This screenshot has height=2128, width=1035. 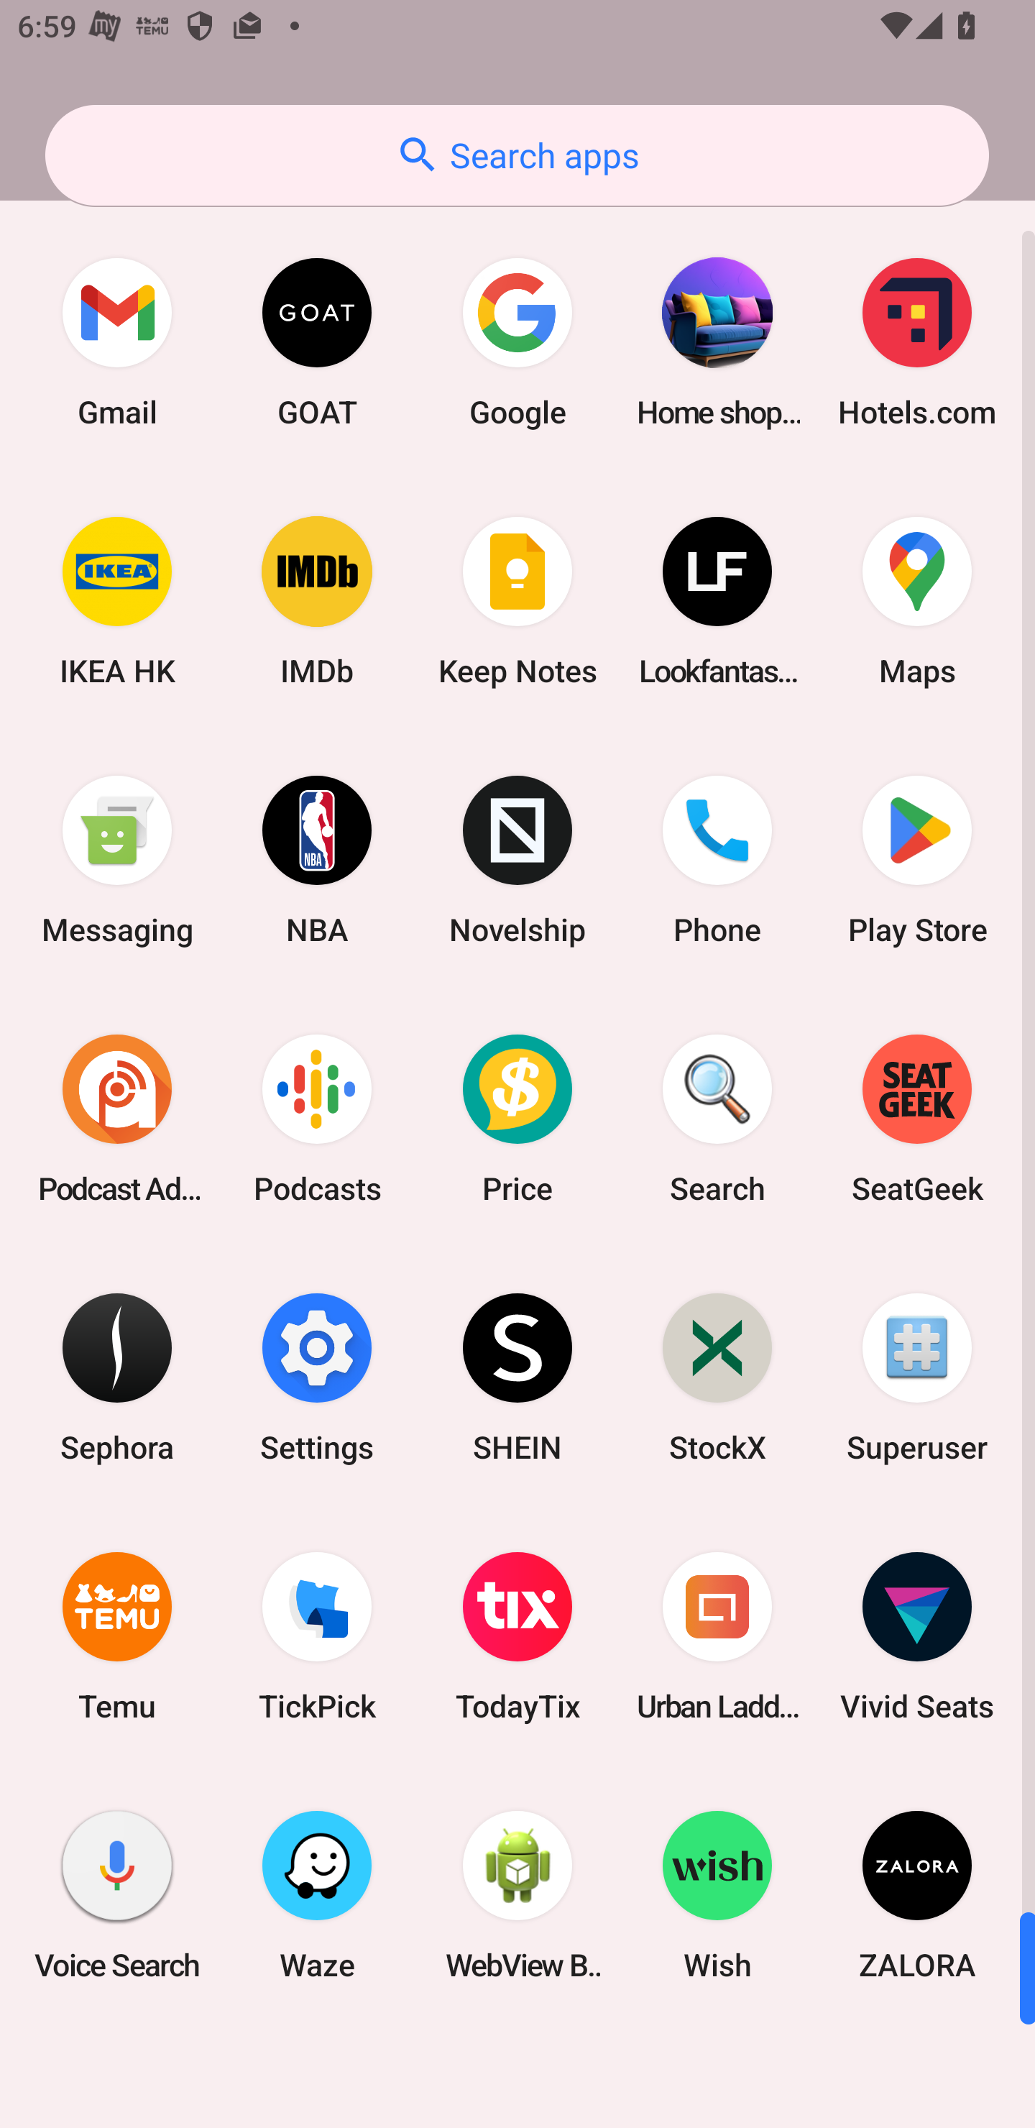 What do you see at coordinates (517, 155) in the screenshot?
I see `  Search apps` at bounding box center [517, 155].